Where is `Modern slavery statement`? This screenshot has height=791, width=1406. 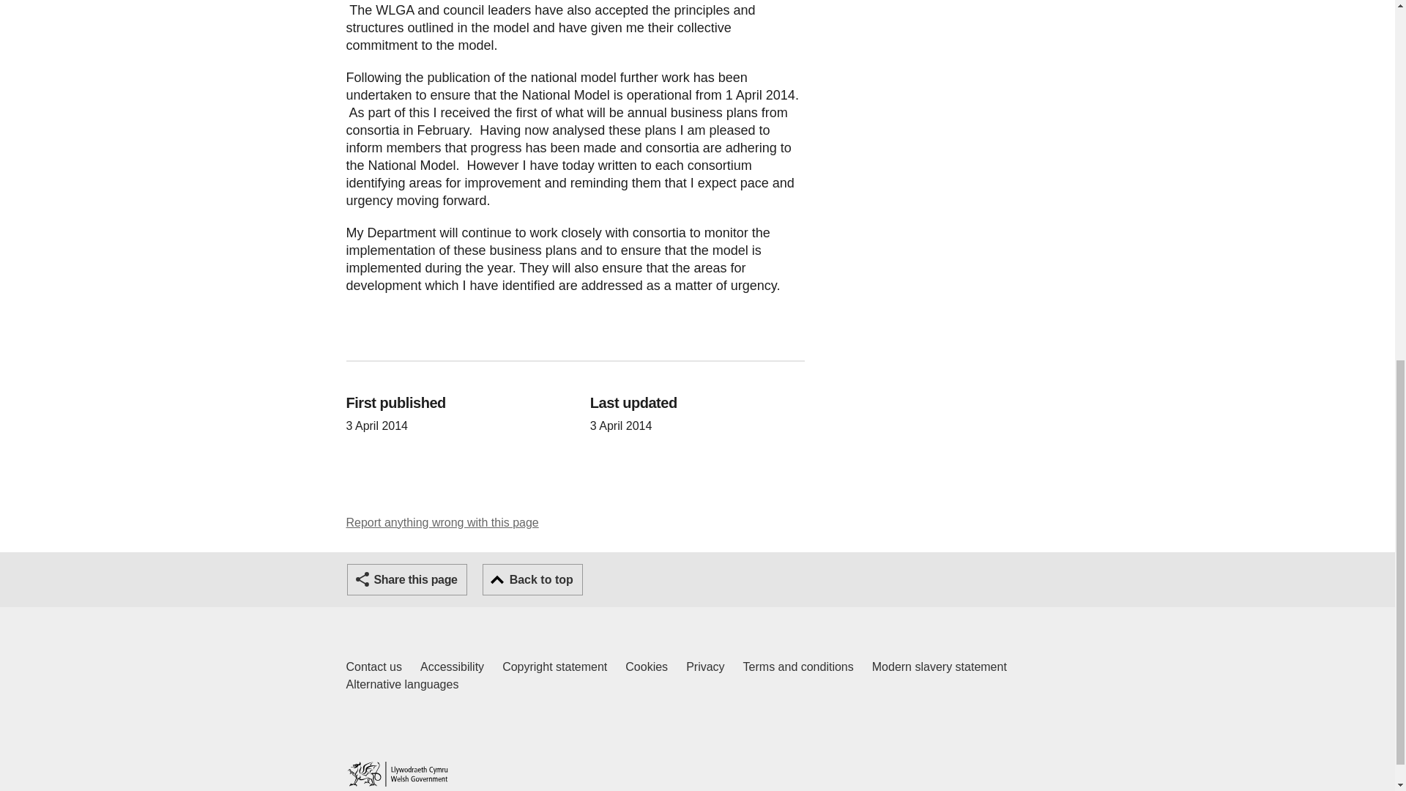
Modern slavery statement is located at coordinates (939, 666).